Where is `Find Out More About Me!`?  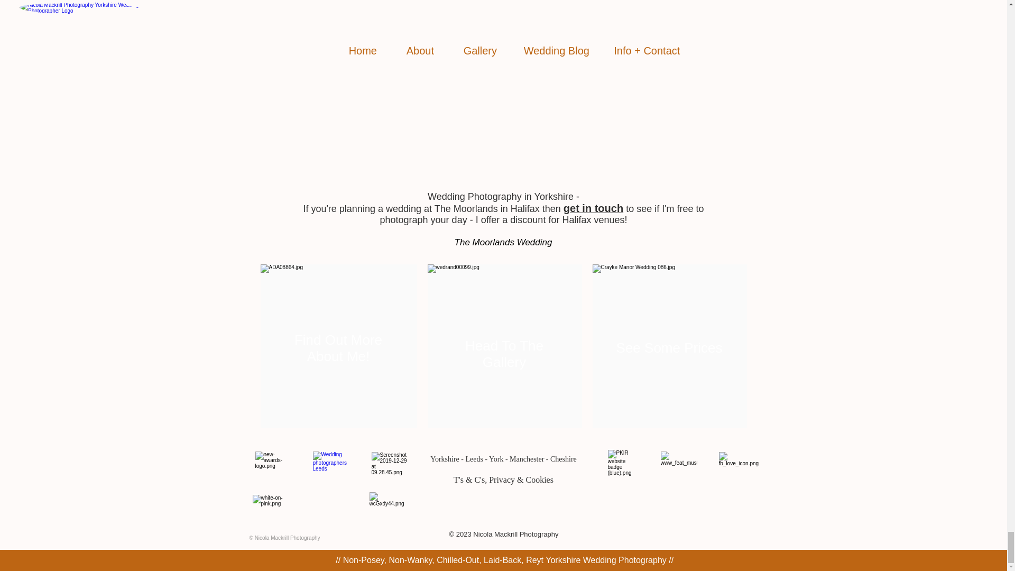 Find Out More About Me! is located at coordinates (338, 348).